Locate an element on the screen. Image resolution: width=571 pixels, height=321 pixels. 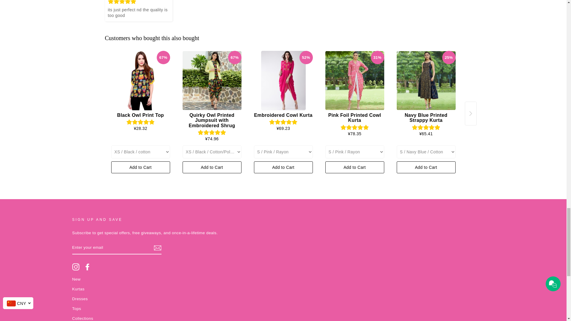
Black Owl Print Top is located at coordinates (141, 80).